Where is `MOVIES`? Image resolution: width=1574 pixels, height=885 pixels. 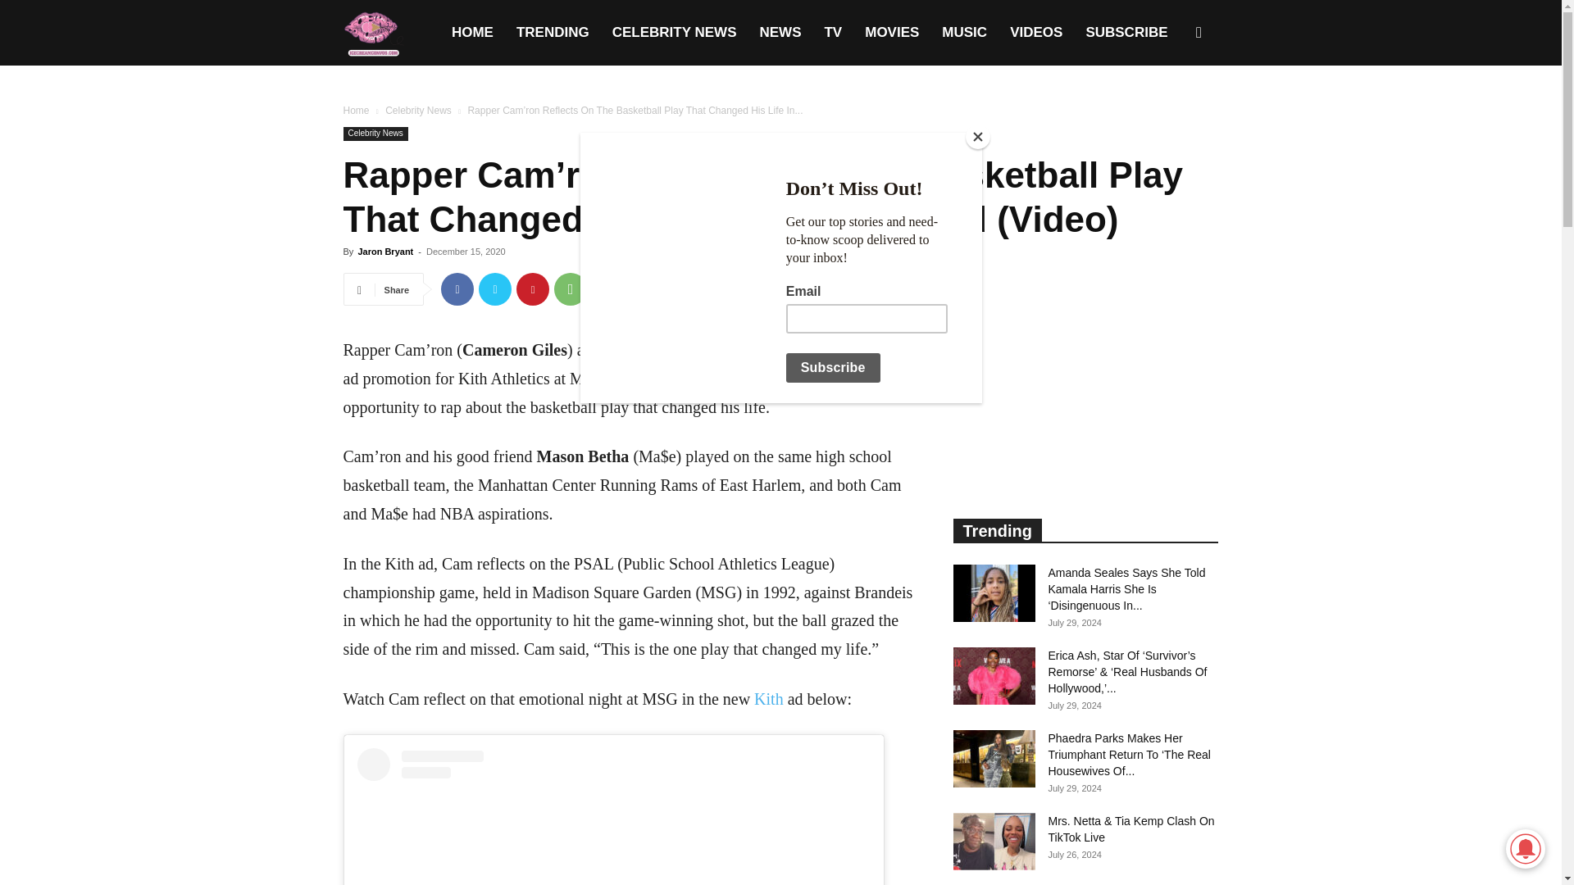 MOVIES is located at coordinates (891, 33).